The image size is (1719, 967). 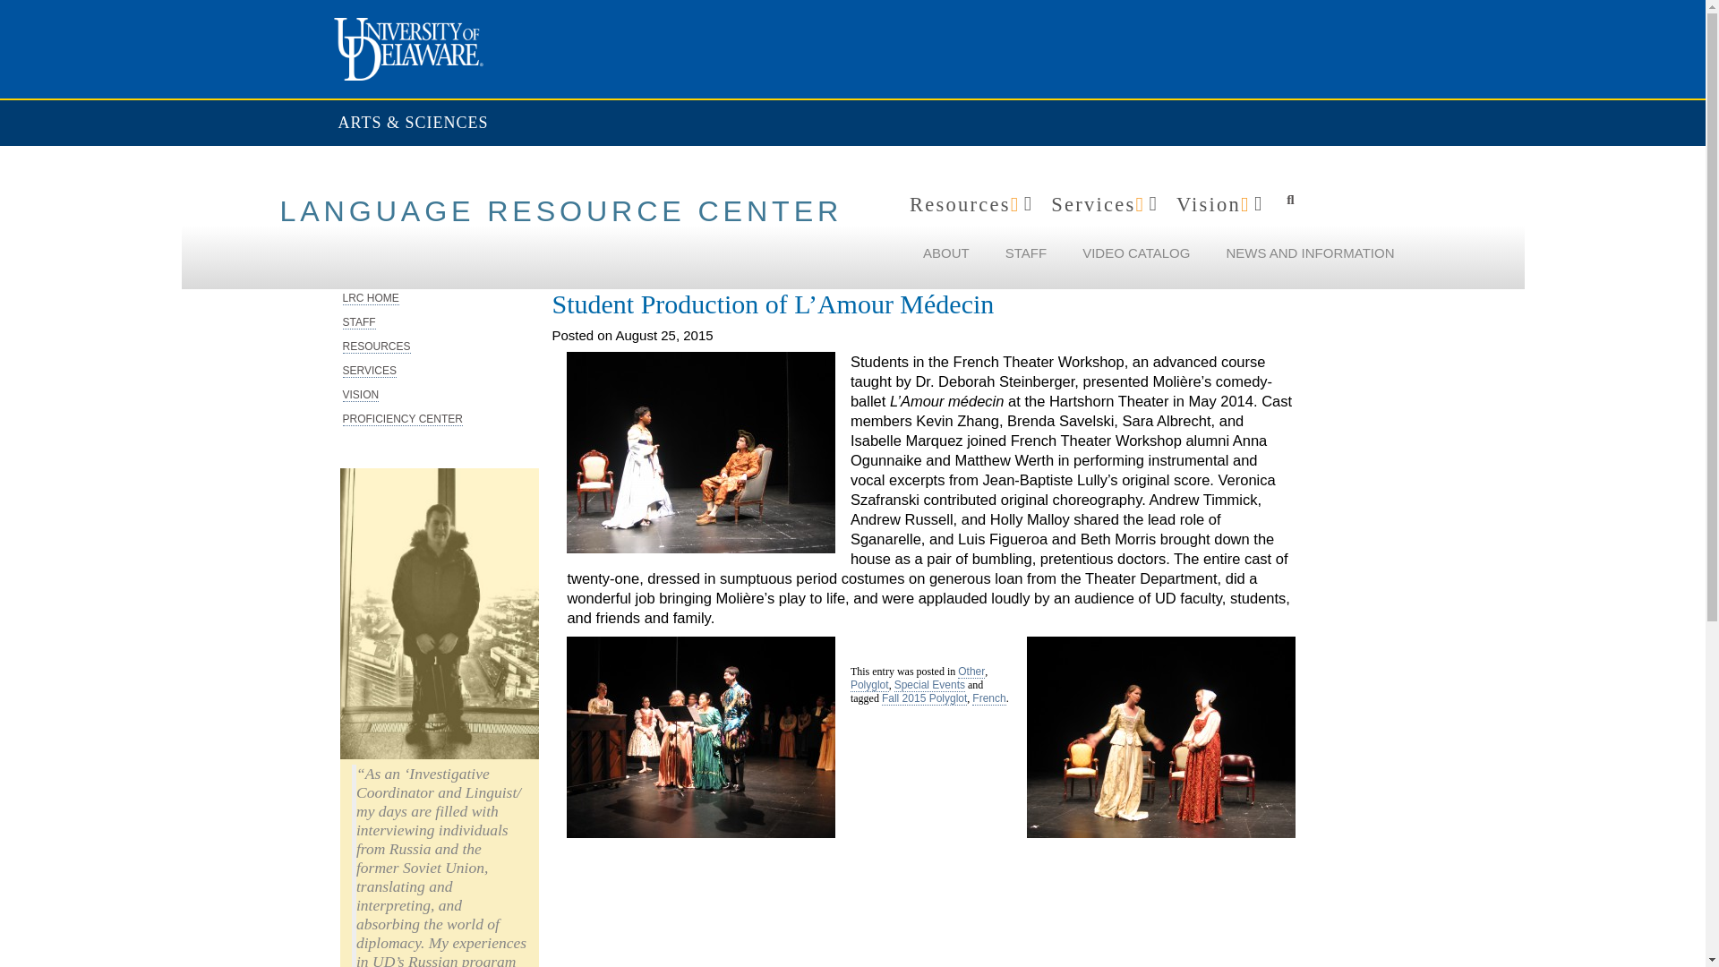 What do you see at coordinates (954, 252) in the screenshot?
I see `ABOUT` at bounding box center [954, 252].